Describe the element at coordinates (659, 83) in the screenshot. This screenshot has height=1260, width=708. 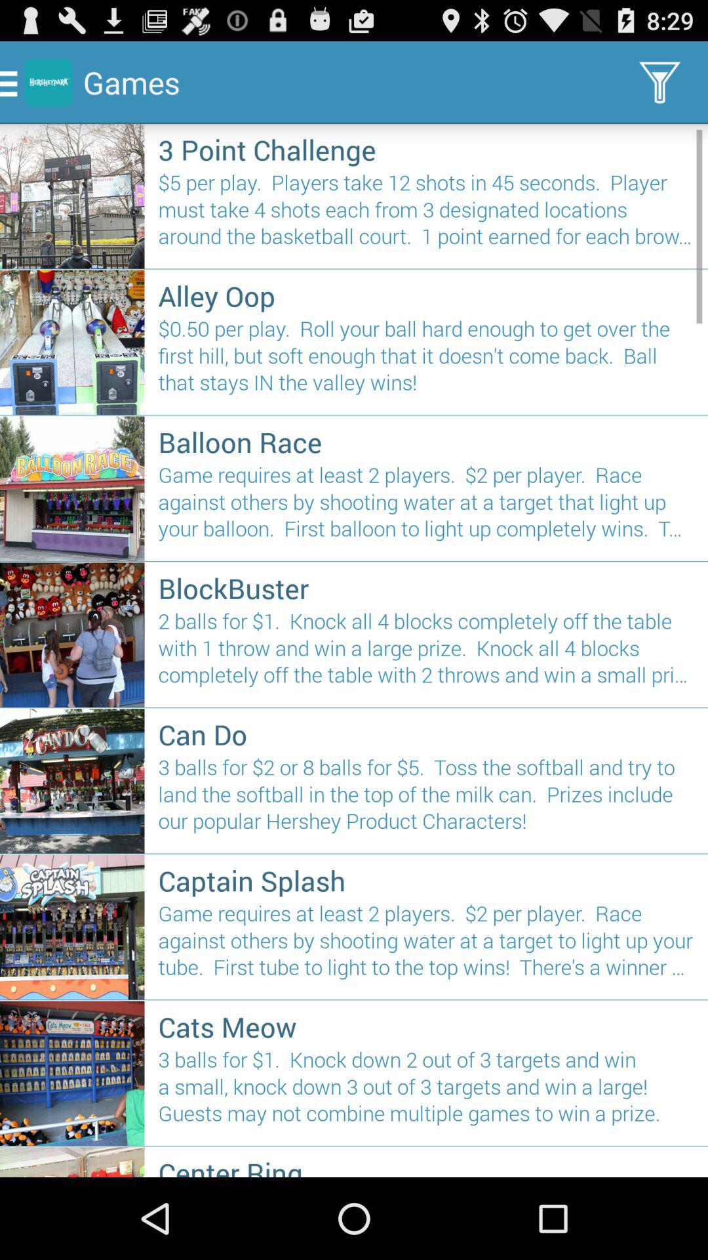
I see `launch icon at the top right corner` at that location.